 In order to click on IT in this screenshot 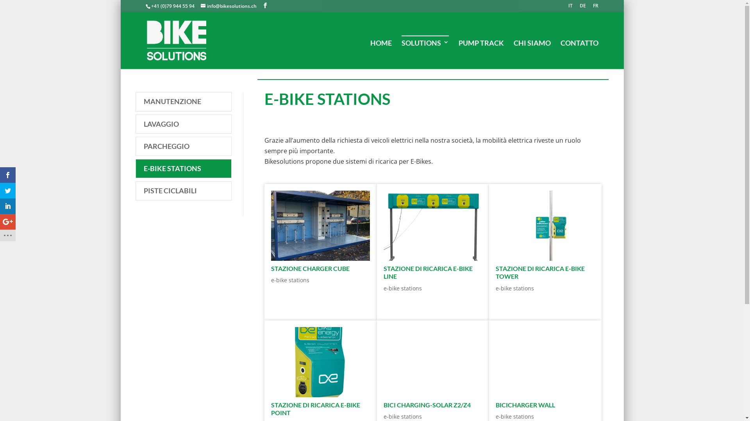, I will do `click(570, 8)`.